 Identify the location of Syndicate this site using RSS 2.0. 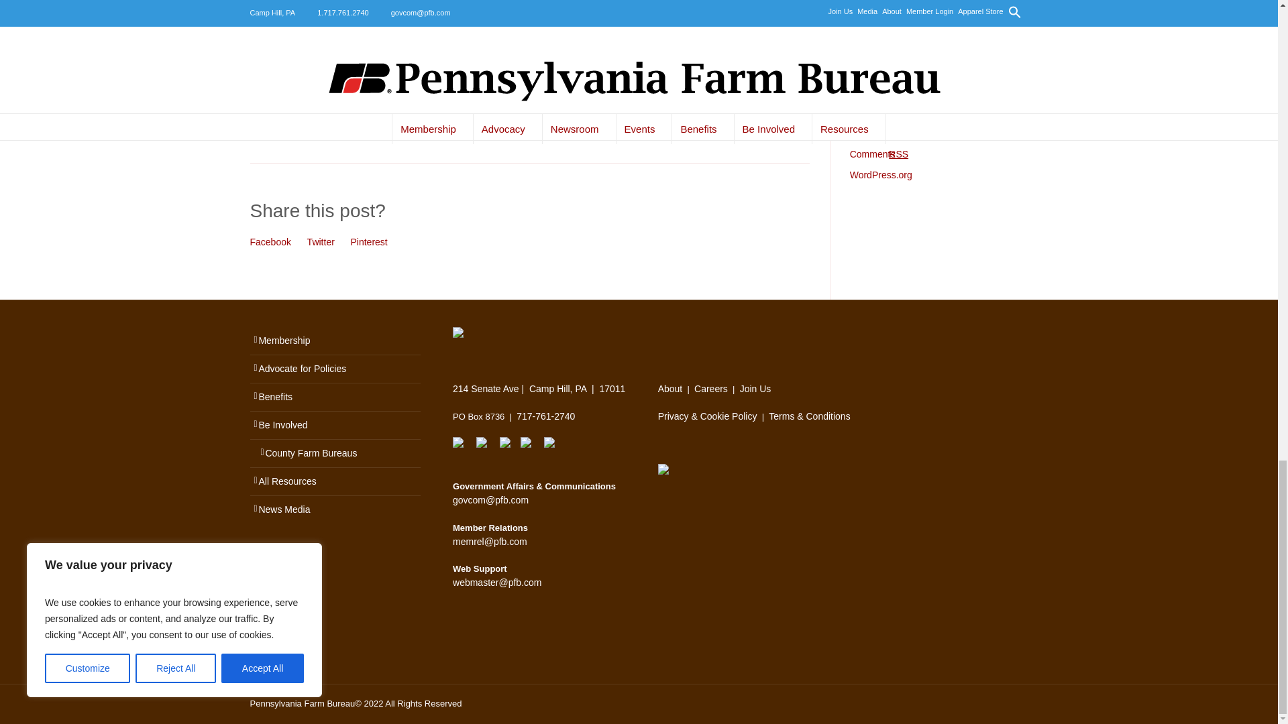
(871, 133).